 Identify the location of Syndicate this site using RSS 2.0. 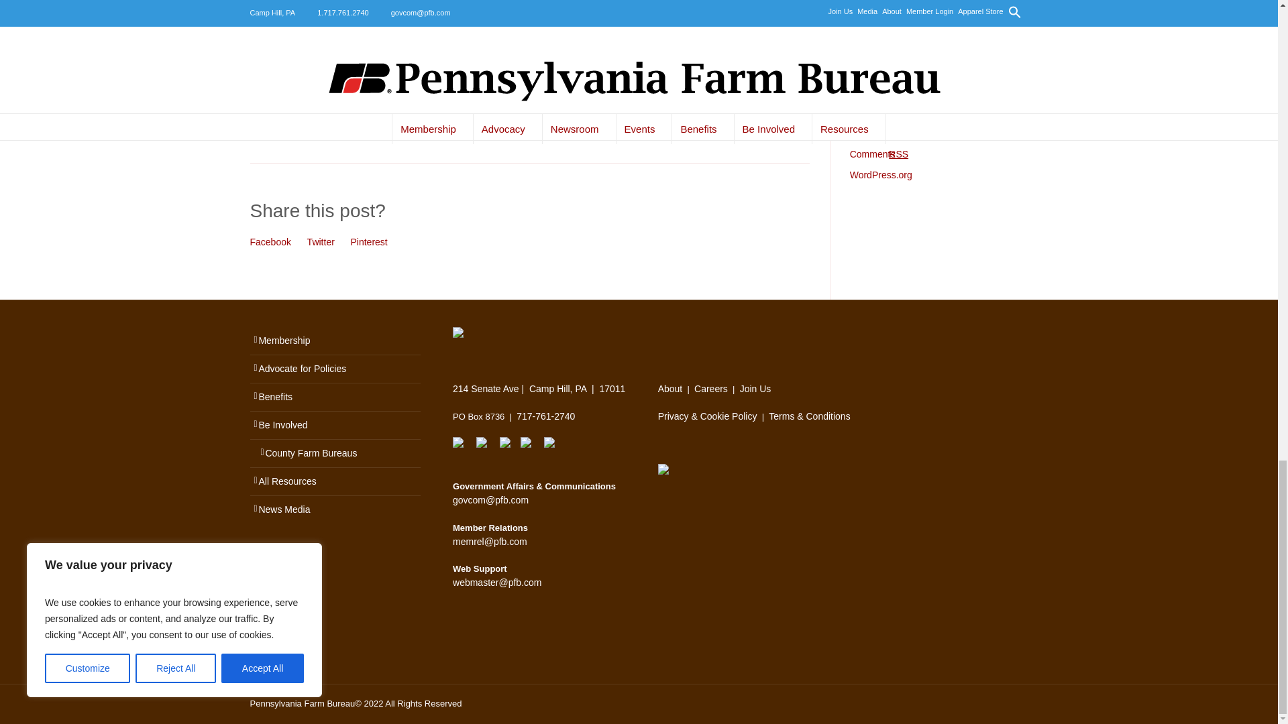
(871, 133).